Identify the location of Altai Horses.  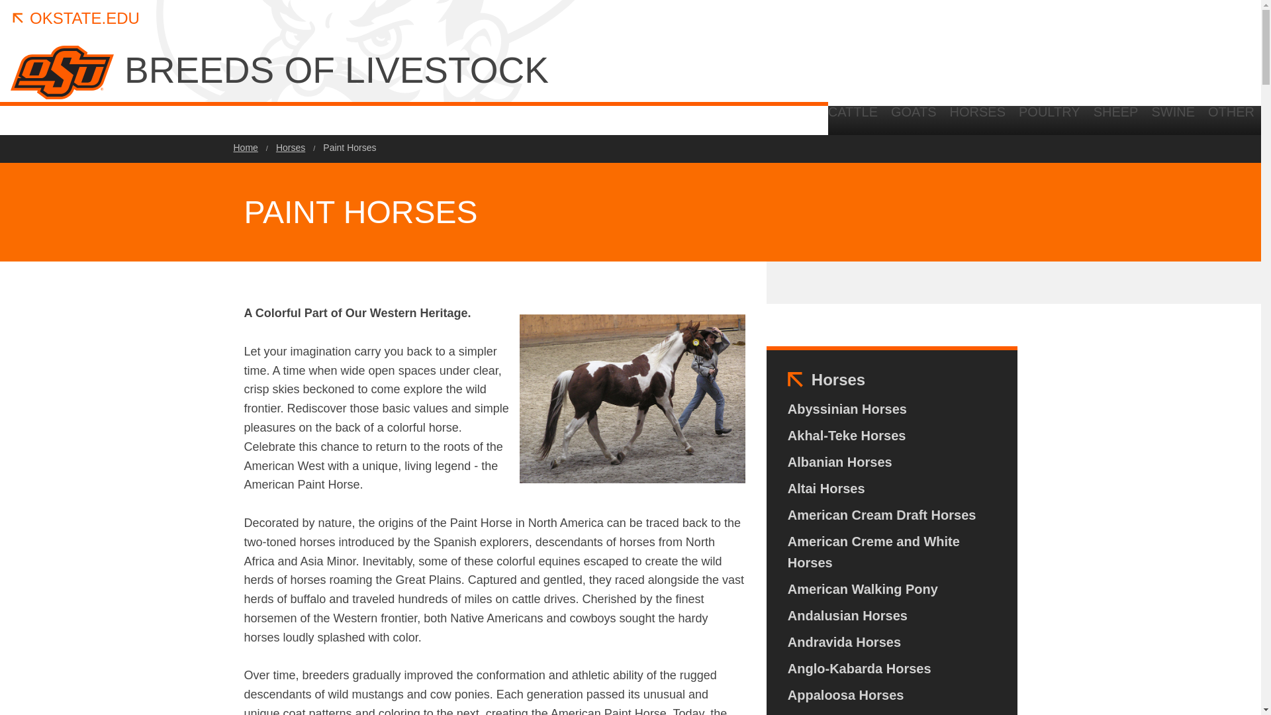
(826, 489).